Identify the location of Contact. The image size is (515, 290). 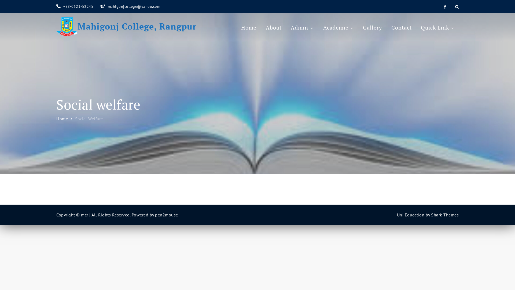
(402, 28).